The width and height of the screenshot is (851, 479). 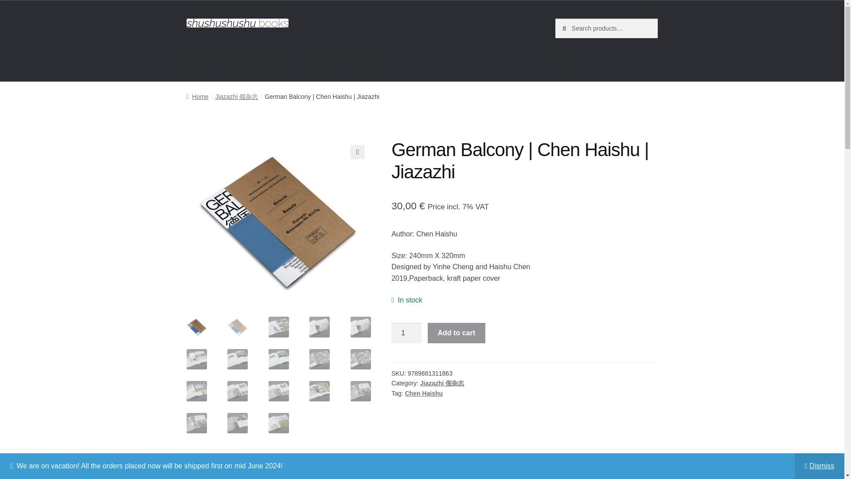 I want to click on GermanBalcony, so click(x=463, y=222).